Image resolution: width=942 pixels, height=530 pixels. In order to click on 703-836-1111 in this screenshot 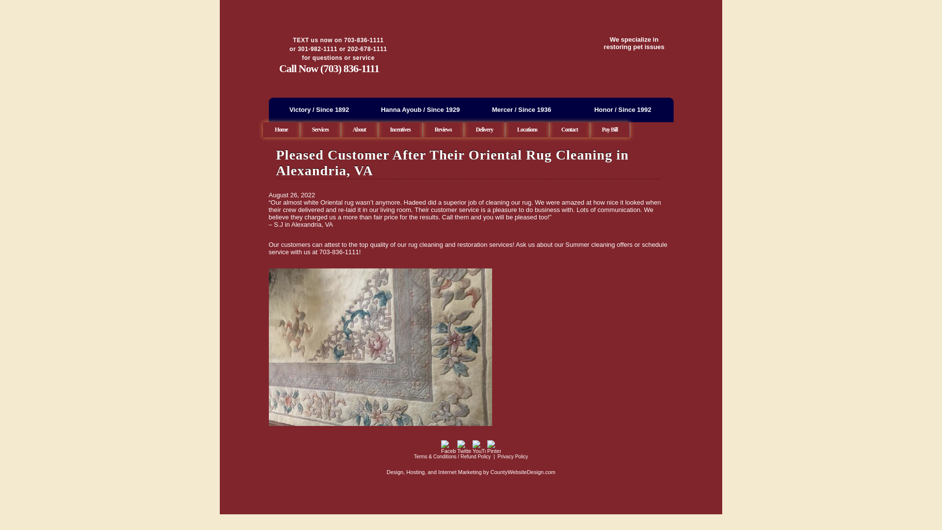, I will do `click(363, 40)`.